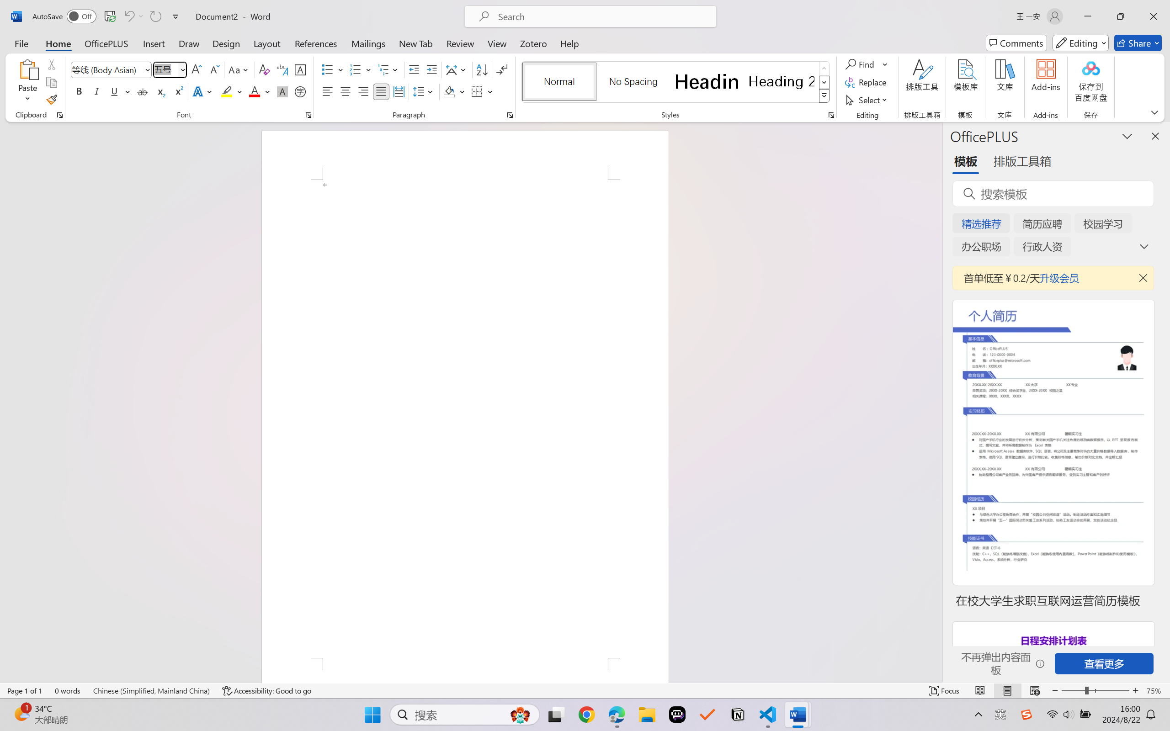 The image size is (1170, 731). I want to click on Comments, so click(1016, 43).